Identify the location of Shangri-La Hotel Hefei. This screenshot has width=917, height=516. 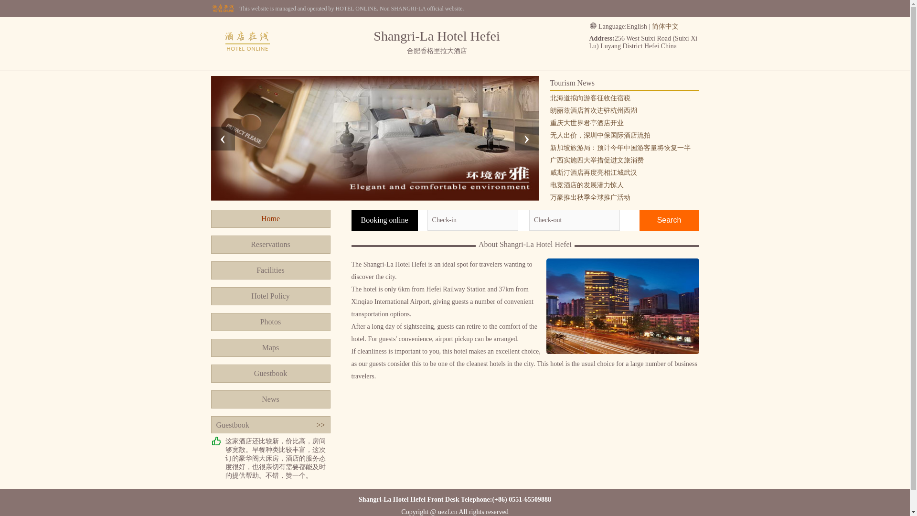
(247, 43).